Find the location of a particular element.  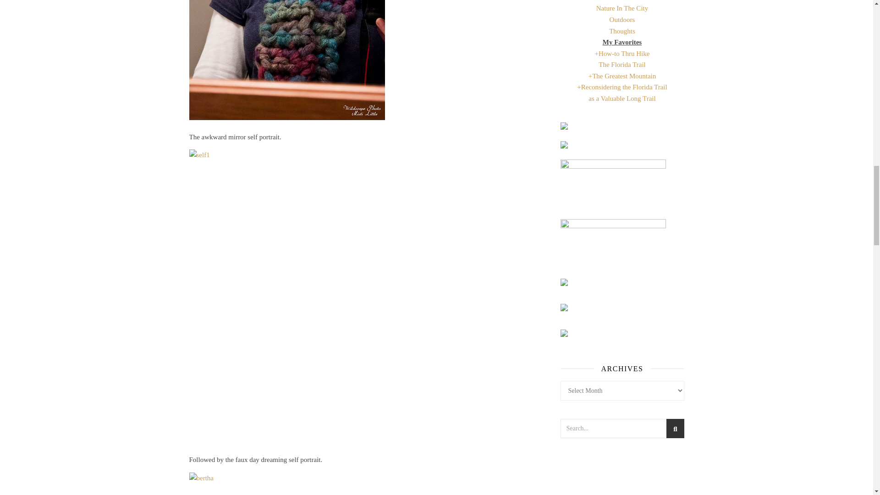

bertha by Oceanic Wilderness, on Flickr is located at coordinates (366, 484).